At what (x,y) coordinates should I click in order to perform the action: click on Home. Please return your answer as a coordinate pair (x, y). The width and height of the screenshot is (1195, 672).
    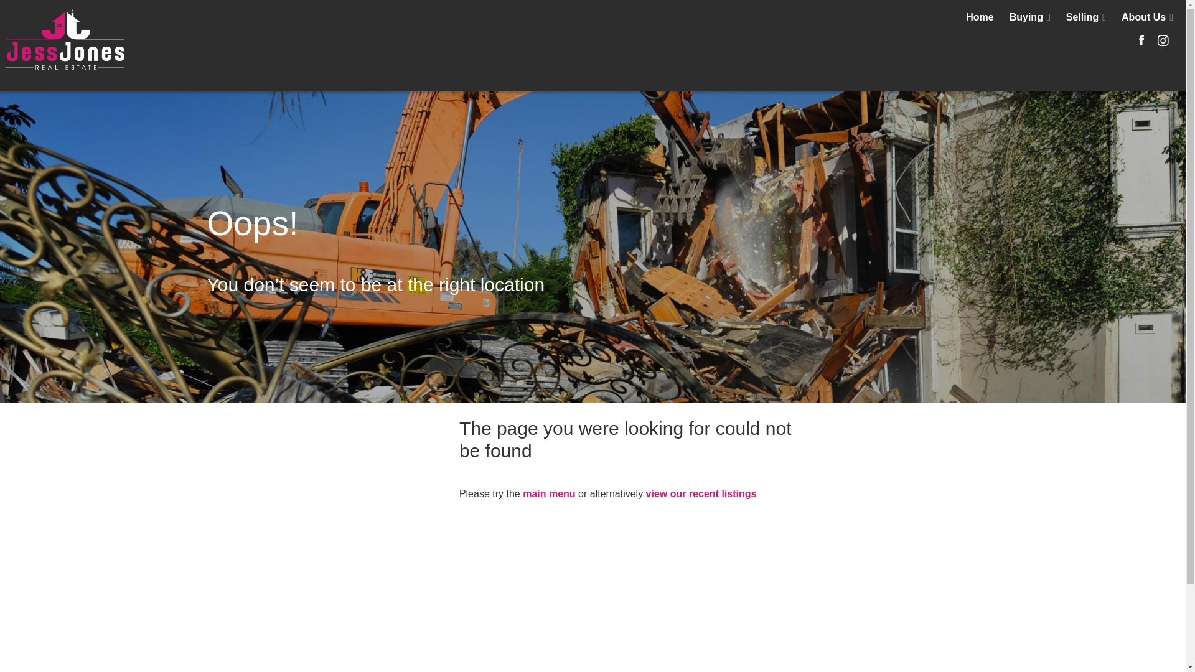
    Looking at the image, I should click on (980, 17).